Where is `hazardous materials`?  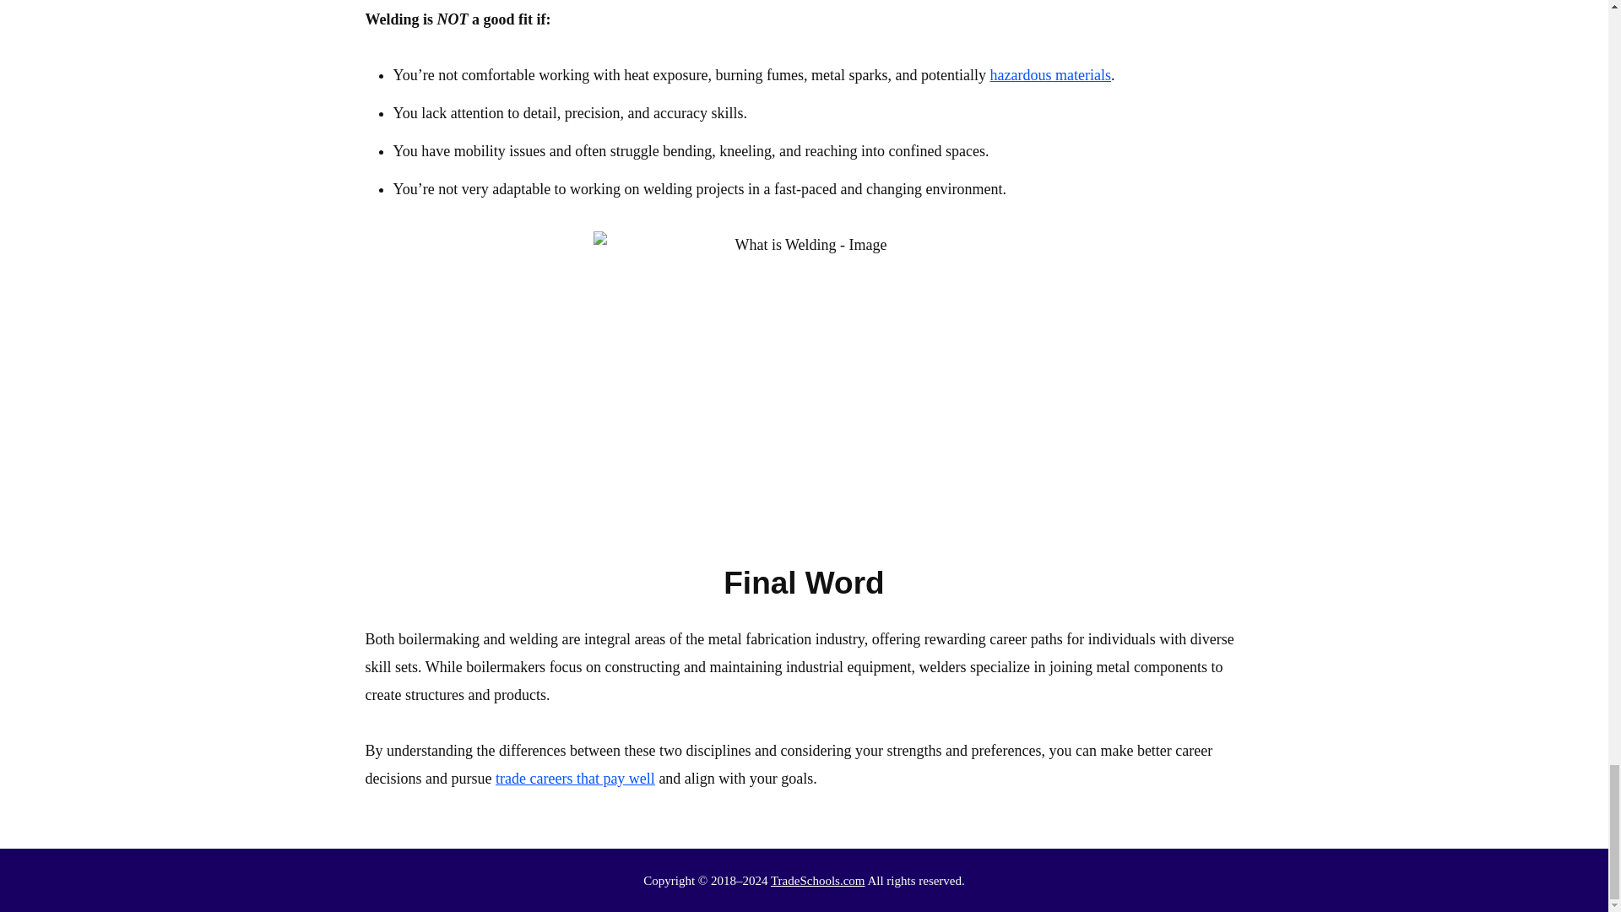
hazardous materials is located at coordinates (1050, 74).